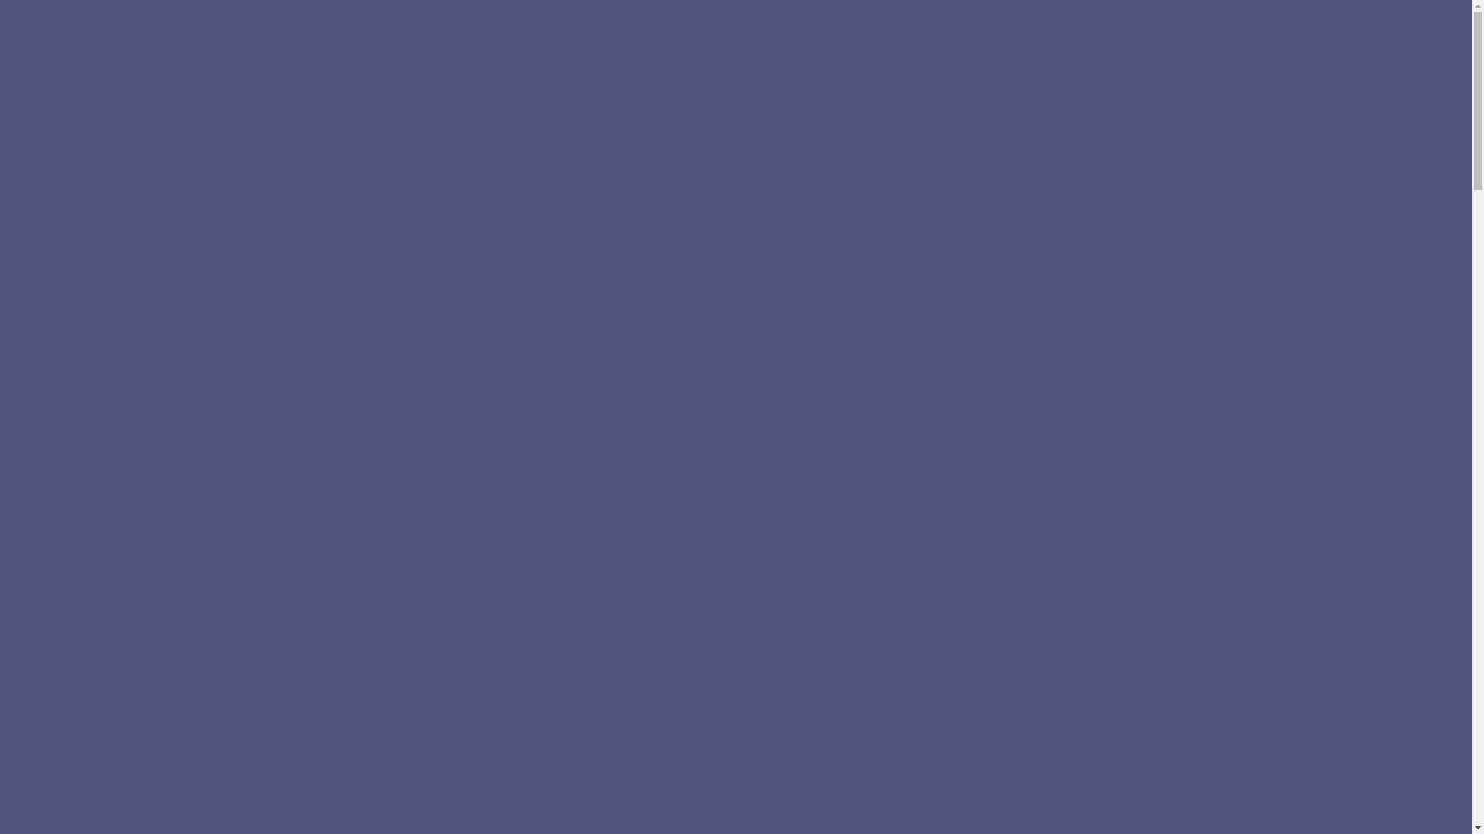 The image size is (1484, 834). Describe the element at coordinates (764, 110) in the screenshot. I see `32 pies` at that location.